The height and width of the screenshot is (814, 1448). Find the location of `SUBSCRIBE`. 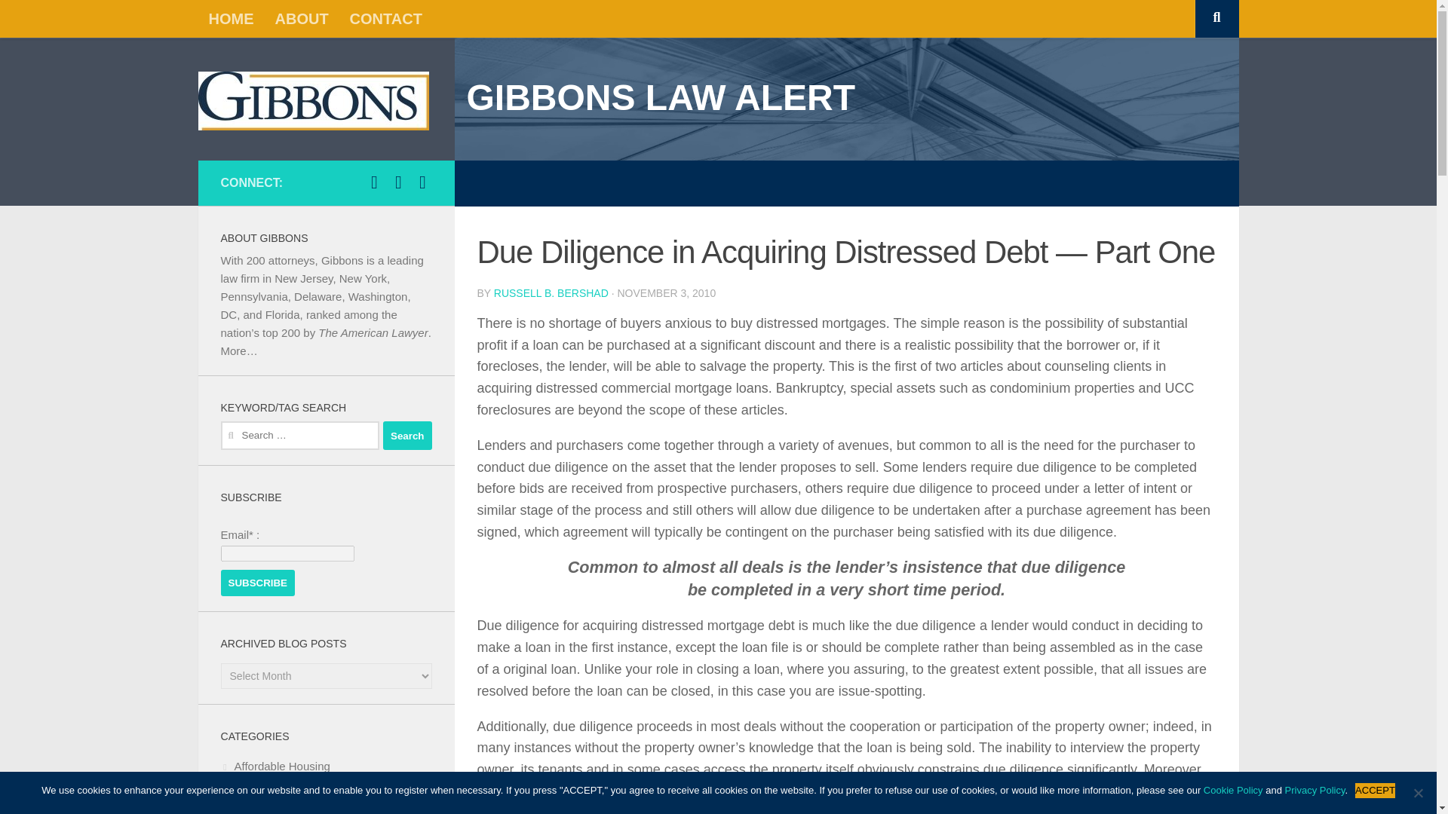

SUBSCRIBE is located at coordinates (257, 583).